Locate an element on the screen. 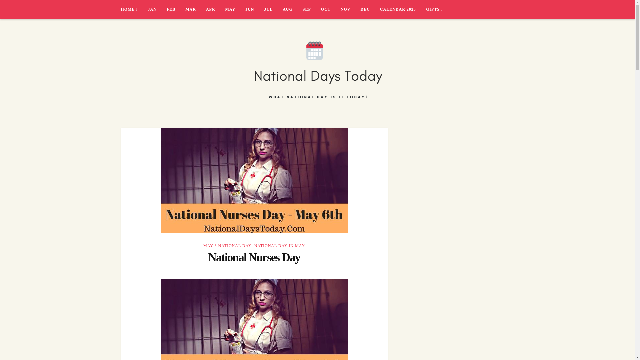  SEP is located at coordinates (312, 9).